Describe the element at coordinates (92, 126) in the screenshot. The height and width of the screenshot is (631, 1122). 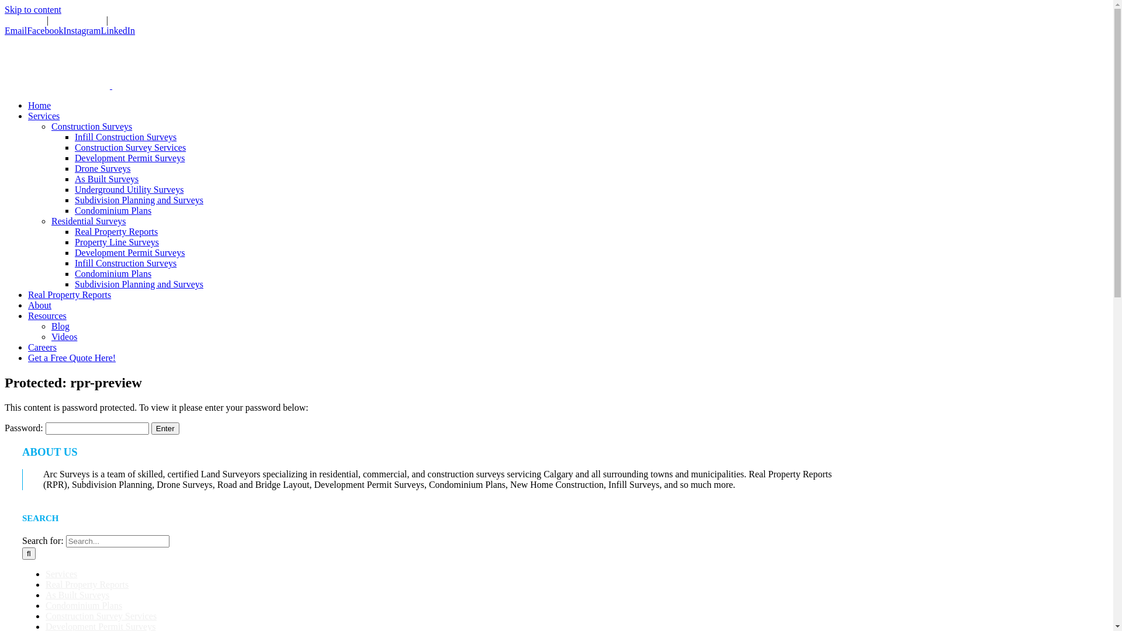
I see `Construction Surveys` at that location.